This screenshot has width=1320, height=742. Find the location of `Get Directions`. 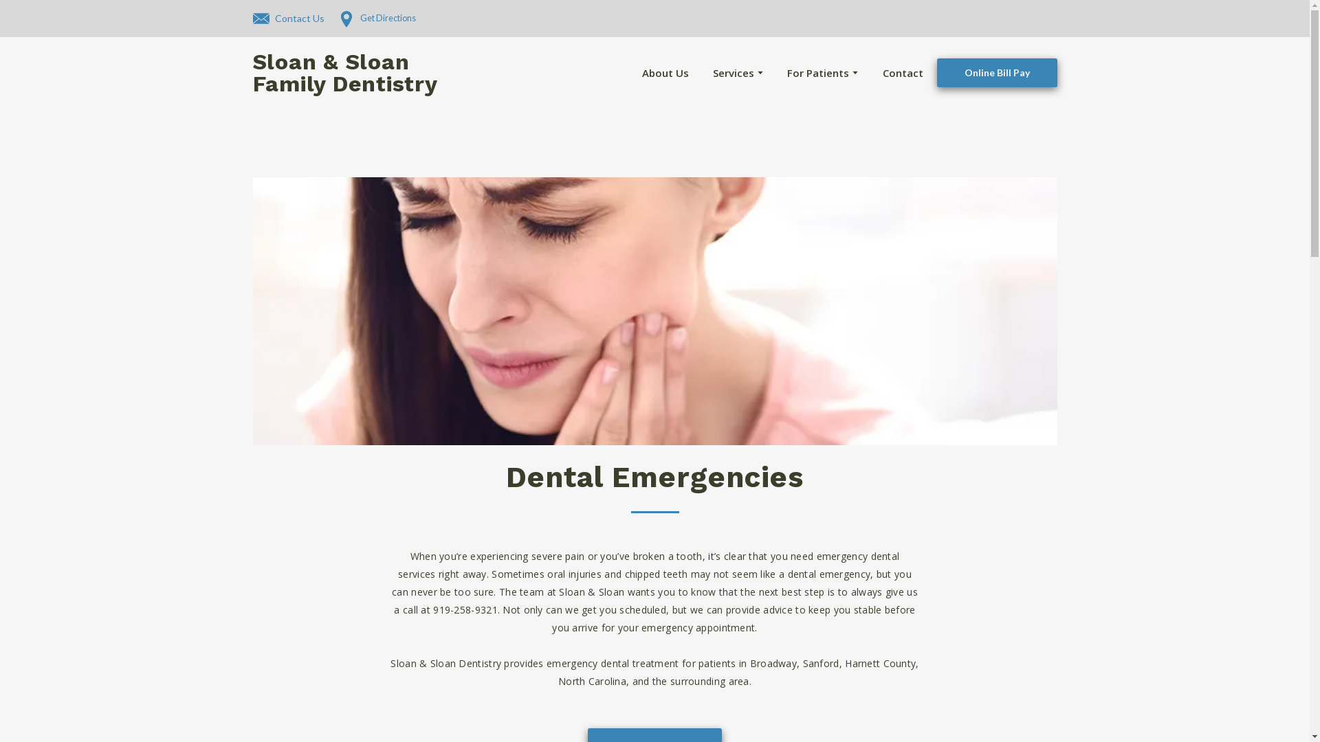

Get Directions is located at coordinates (377, 18).